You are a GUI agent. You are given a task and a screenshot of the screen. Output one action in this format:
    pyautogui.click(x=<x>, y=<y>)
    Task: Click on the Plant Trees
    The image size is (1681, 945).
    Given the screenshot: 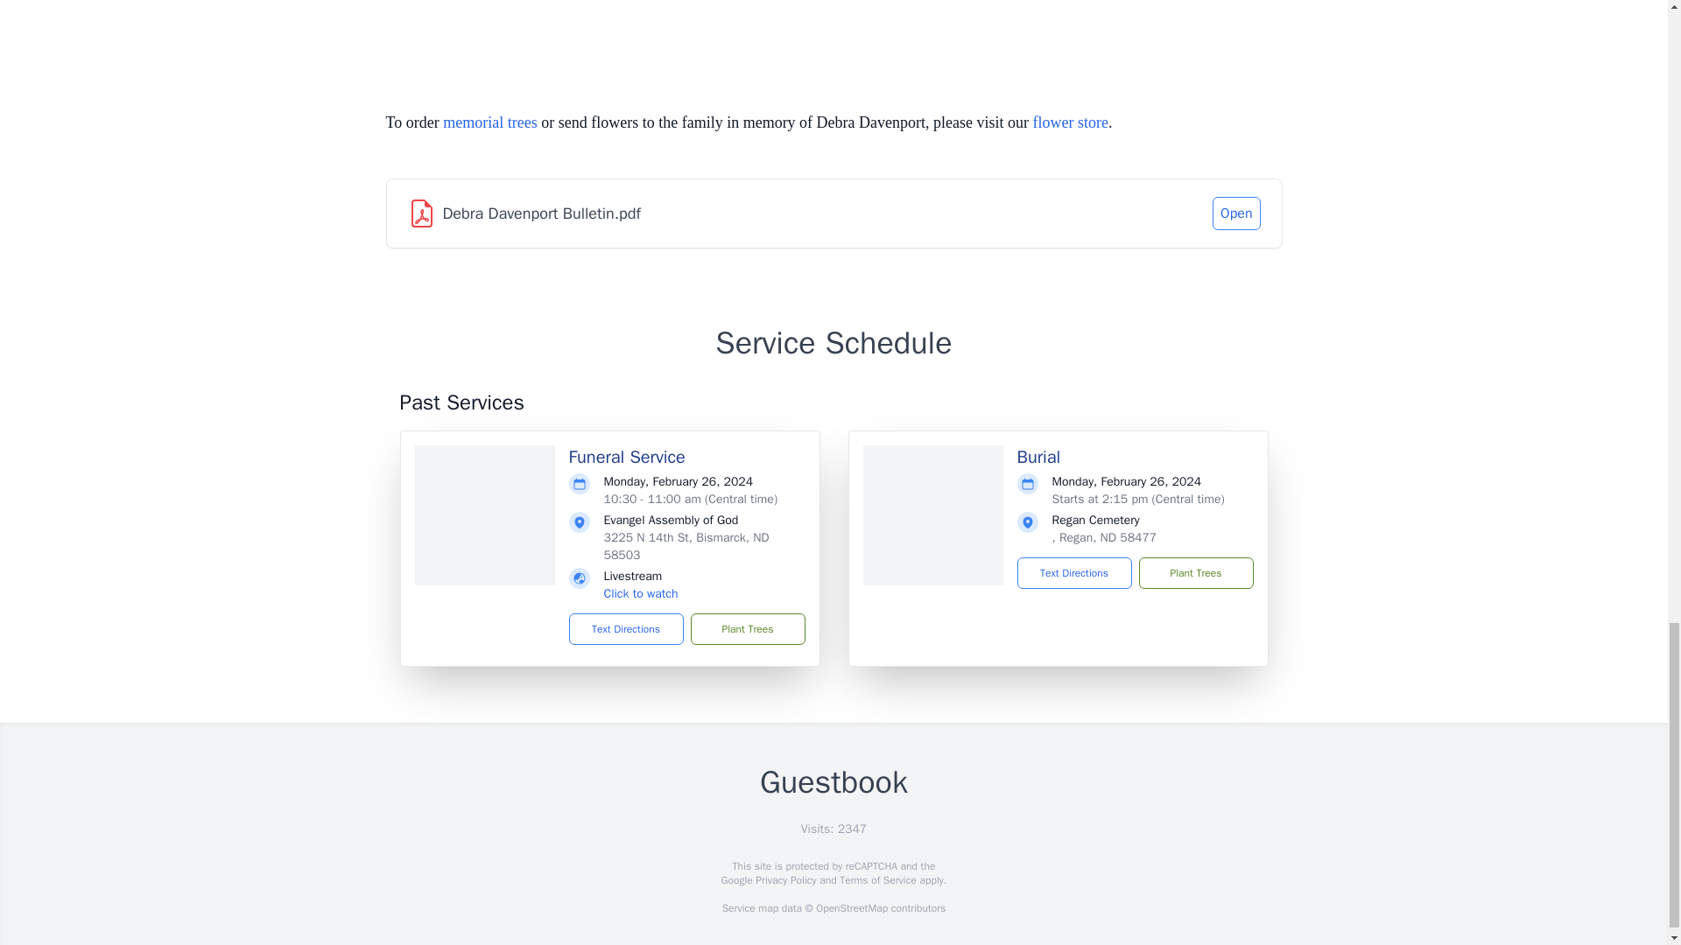 What is the action you would take?
    pyautogui.click(x=1194, y=572)
    